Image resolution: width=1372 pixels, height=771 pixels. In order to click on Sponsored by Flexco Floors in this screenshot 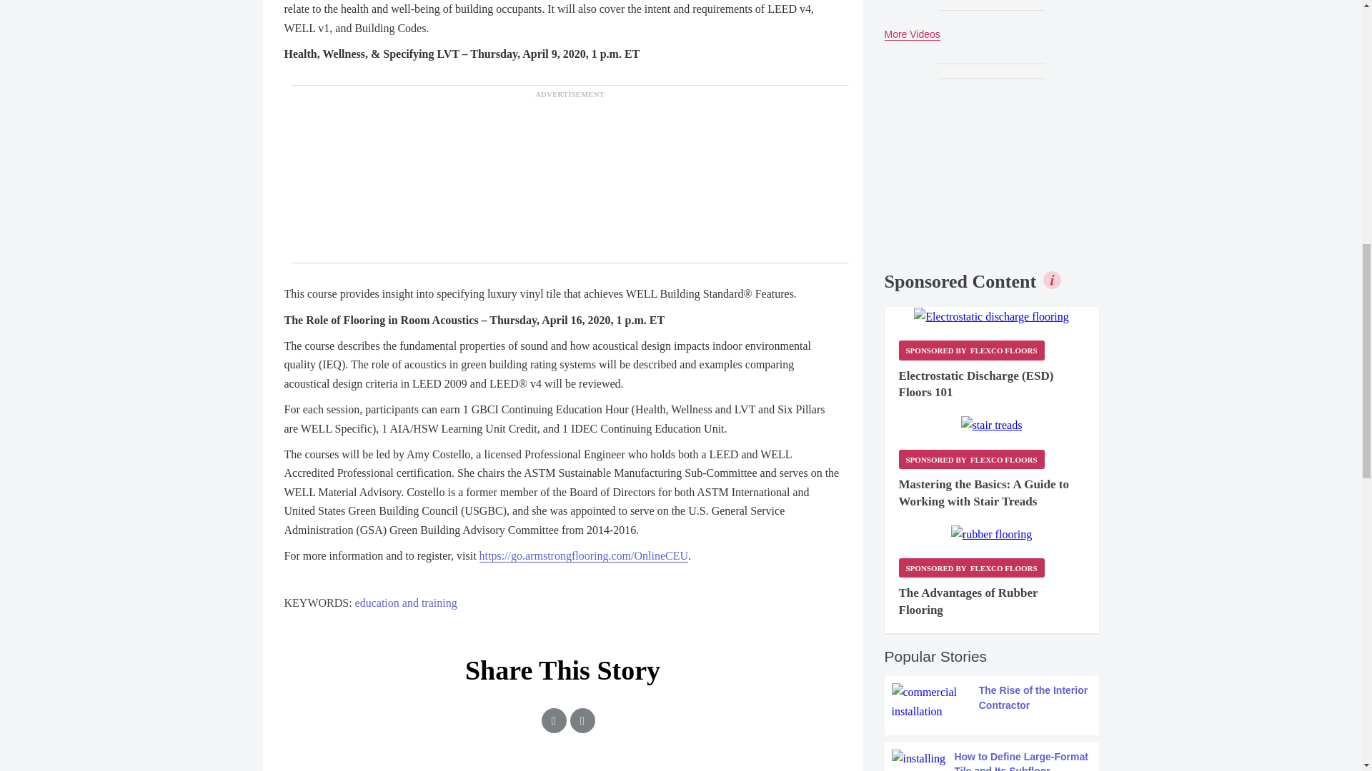, I will do `click(971, 458)`.